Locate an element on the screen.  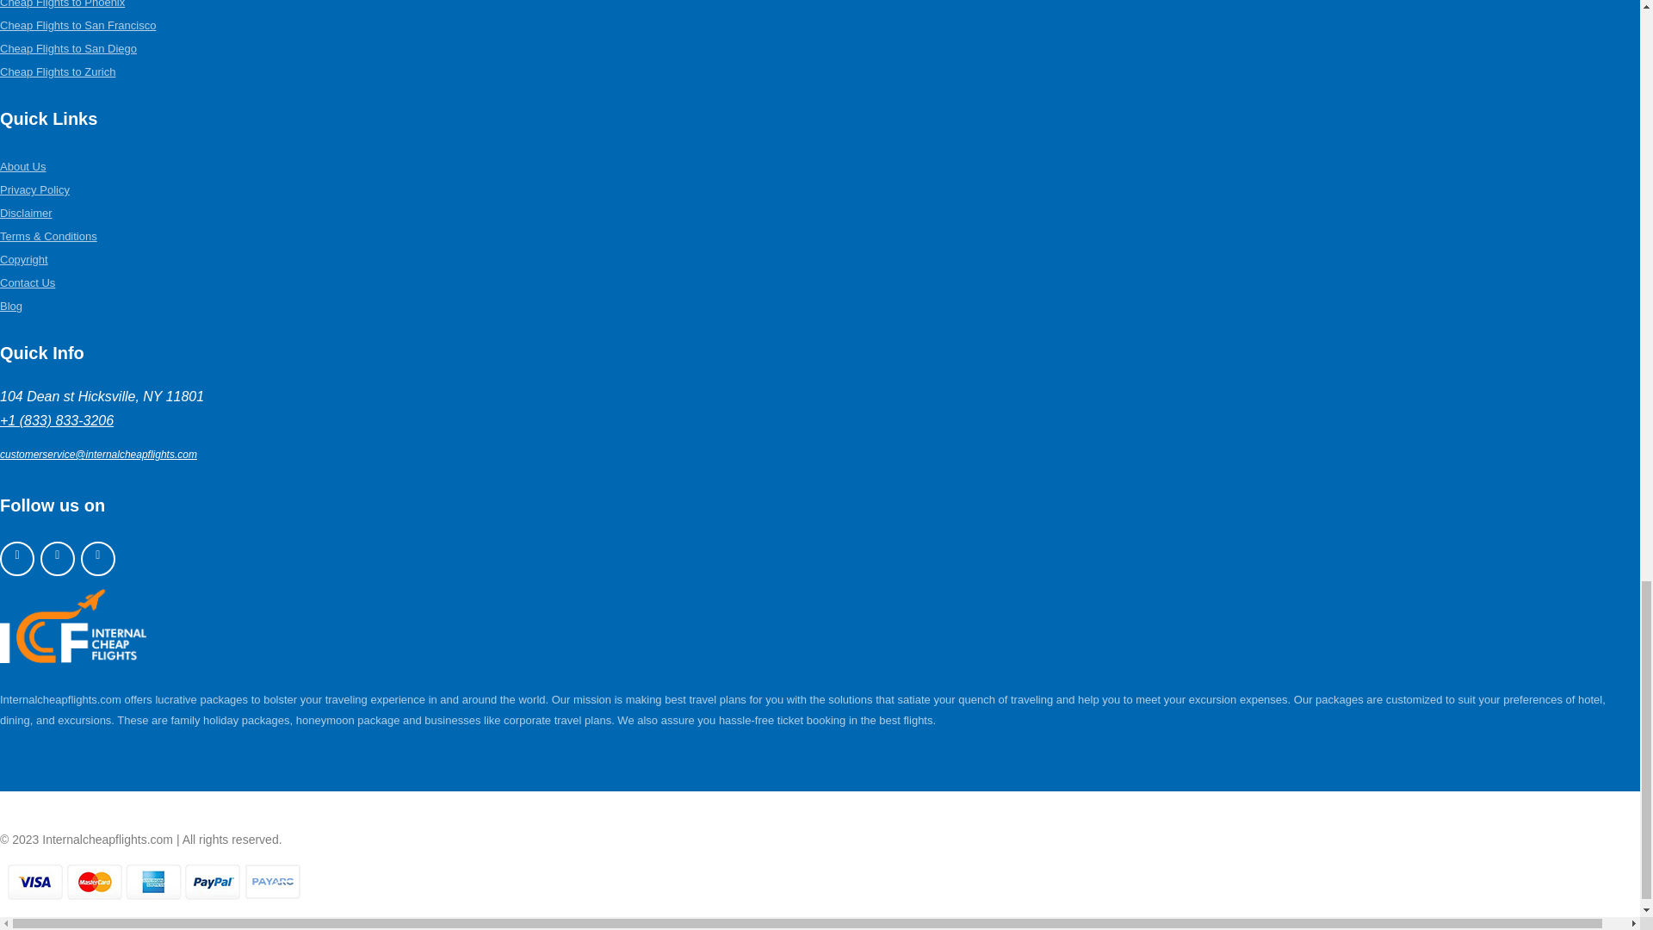
Cheap Flights to San Francisco is located at coordinates (77, 24).